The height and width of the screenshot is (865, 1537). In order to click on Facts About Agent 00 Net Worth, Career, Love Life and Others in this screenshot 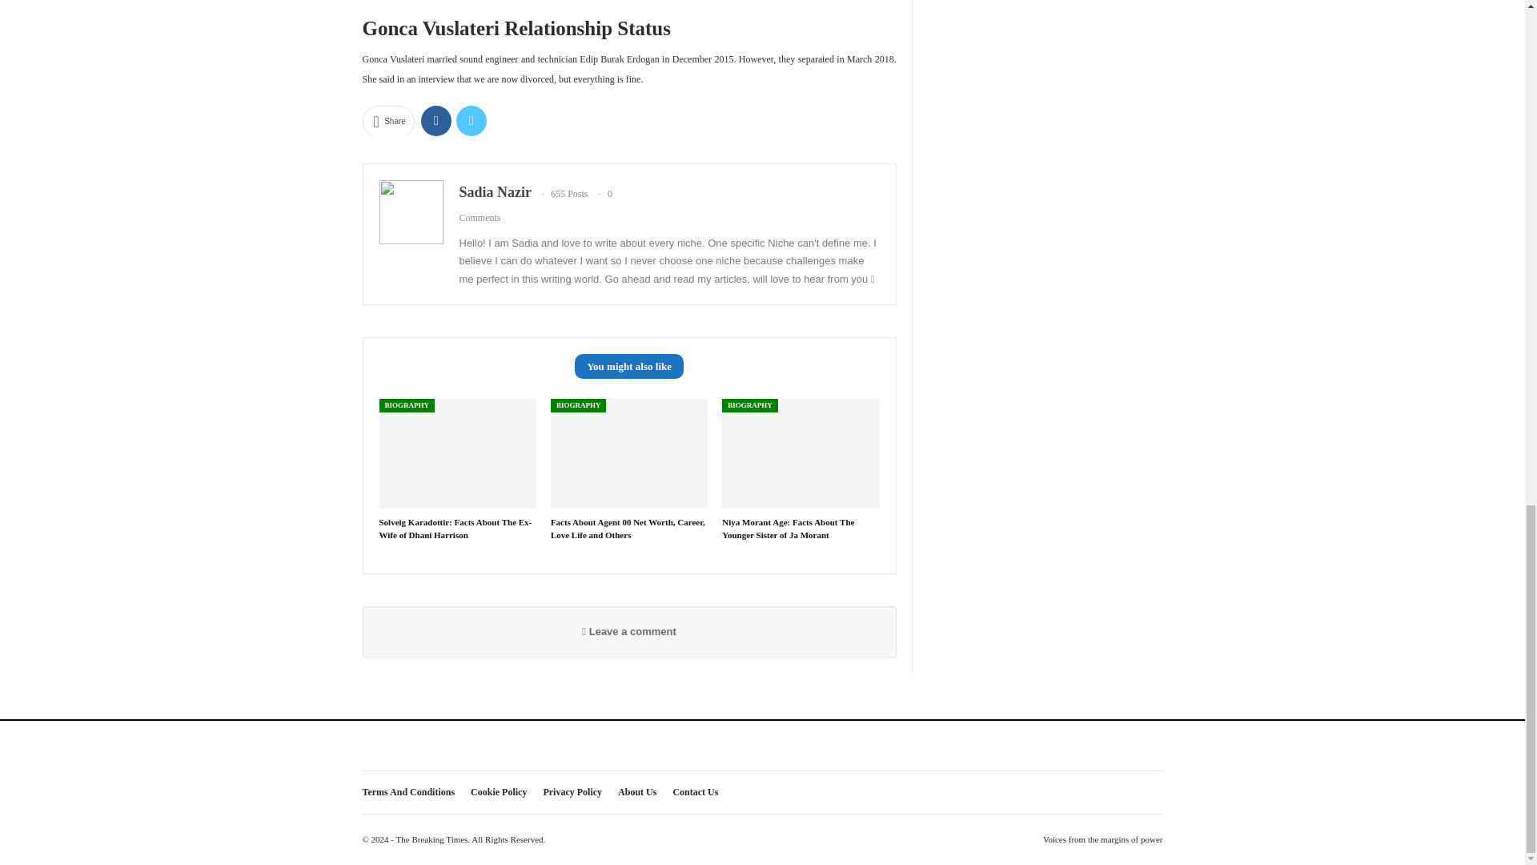, I will do `click(628, 453)`.